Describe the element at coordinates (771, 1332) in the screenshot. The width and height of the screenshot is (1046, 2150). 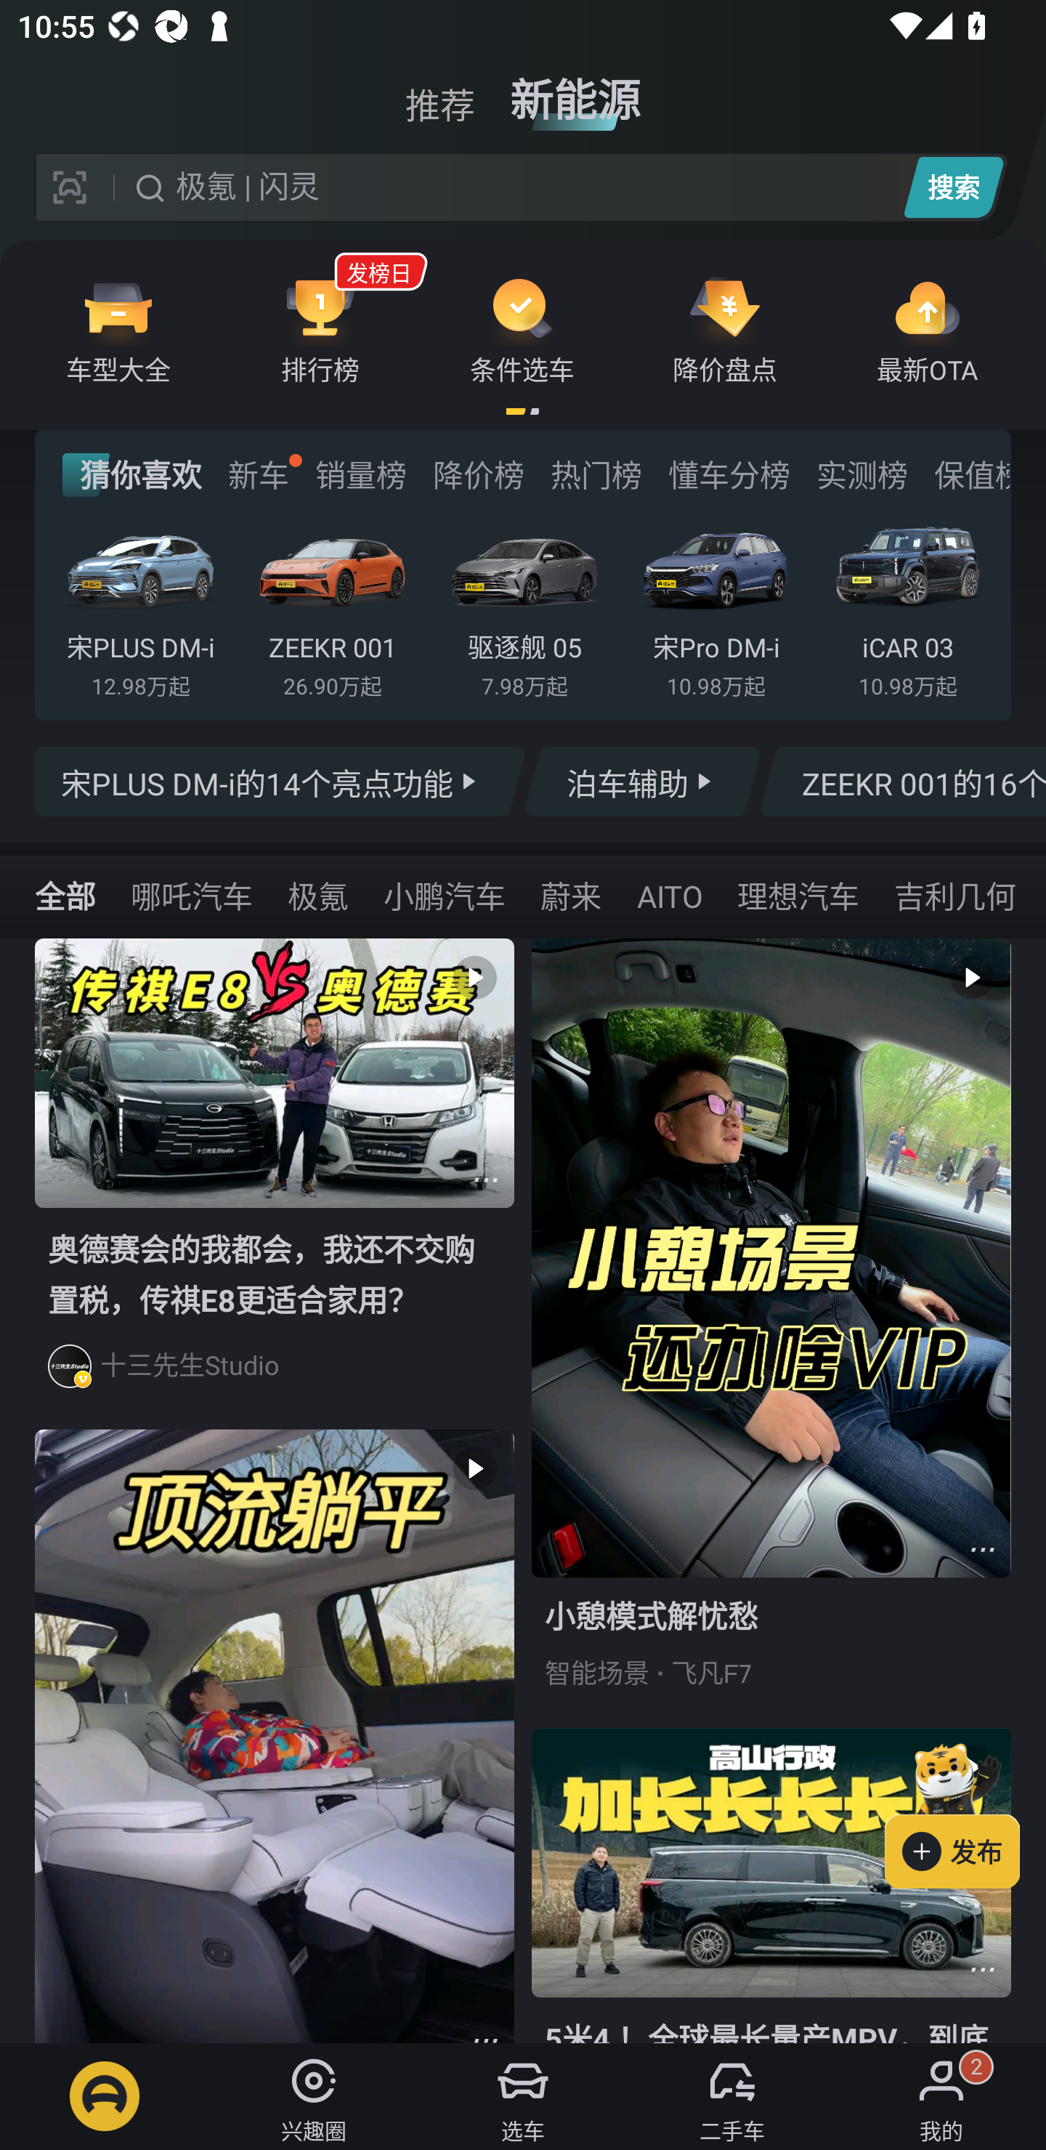
I see `  小憩模式解忧愁 智能场景 飞凡F7` at that location.